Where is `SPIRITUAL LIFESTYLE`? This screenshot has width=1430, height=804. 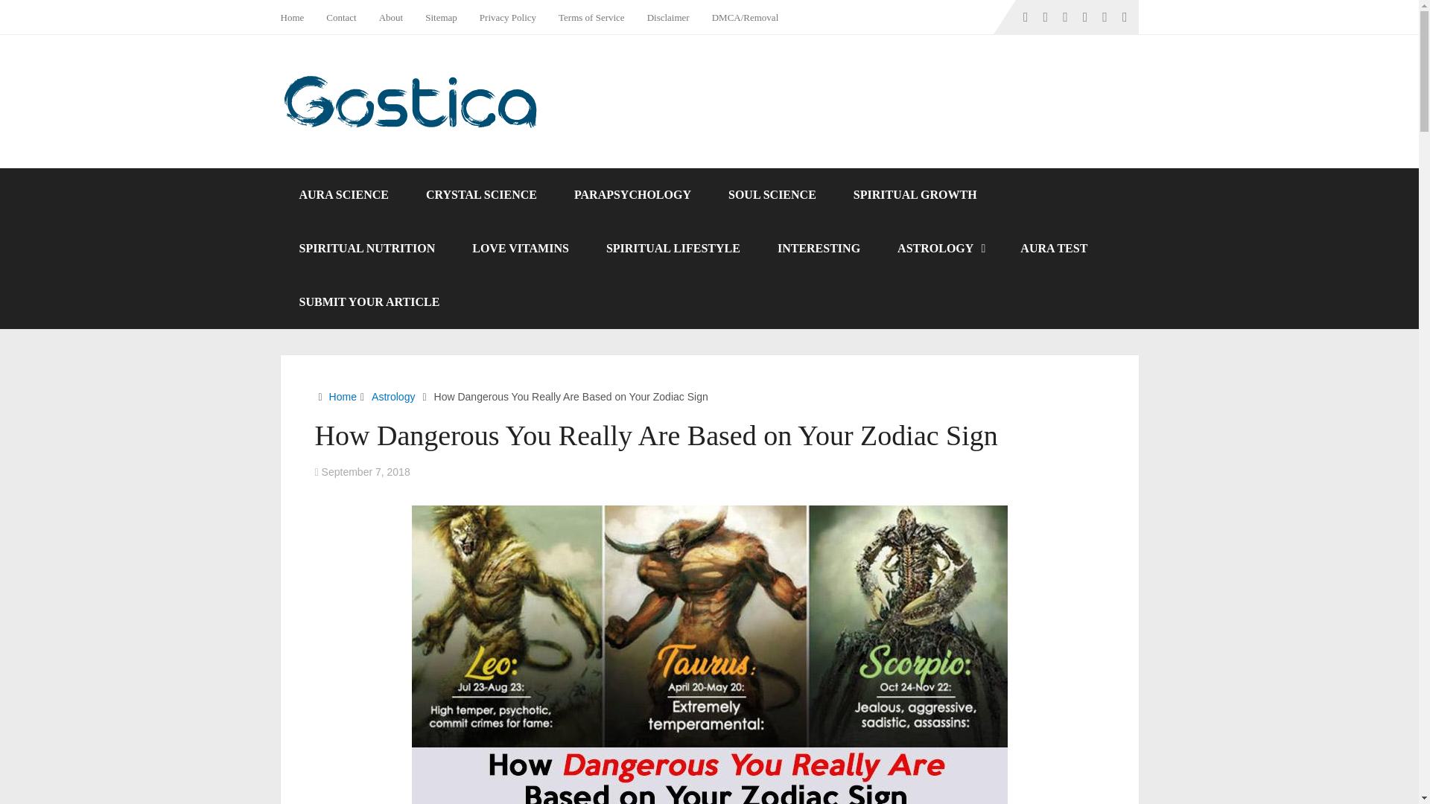
SPIRITUAL LIFESTYLE is located at coordinates (673, 249).